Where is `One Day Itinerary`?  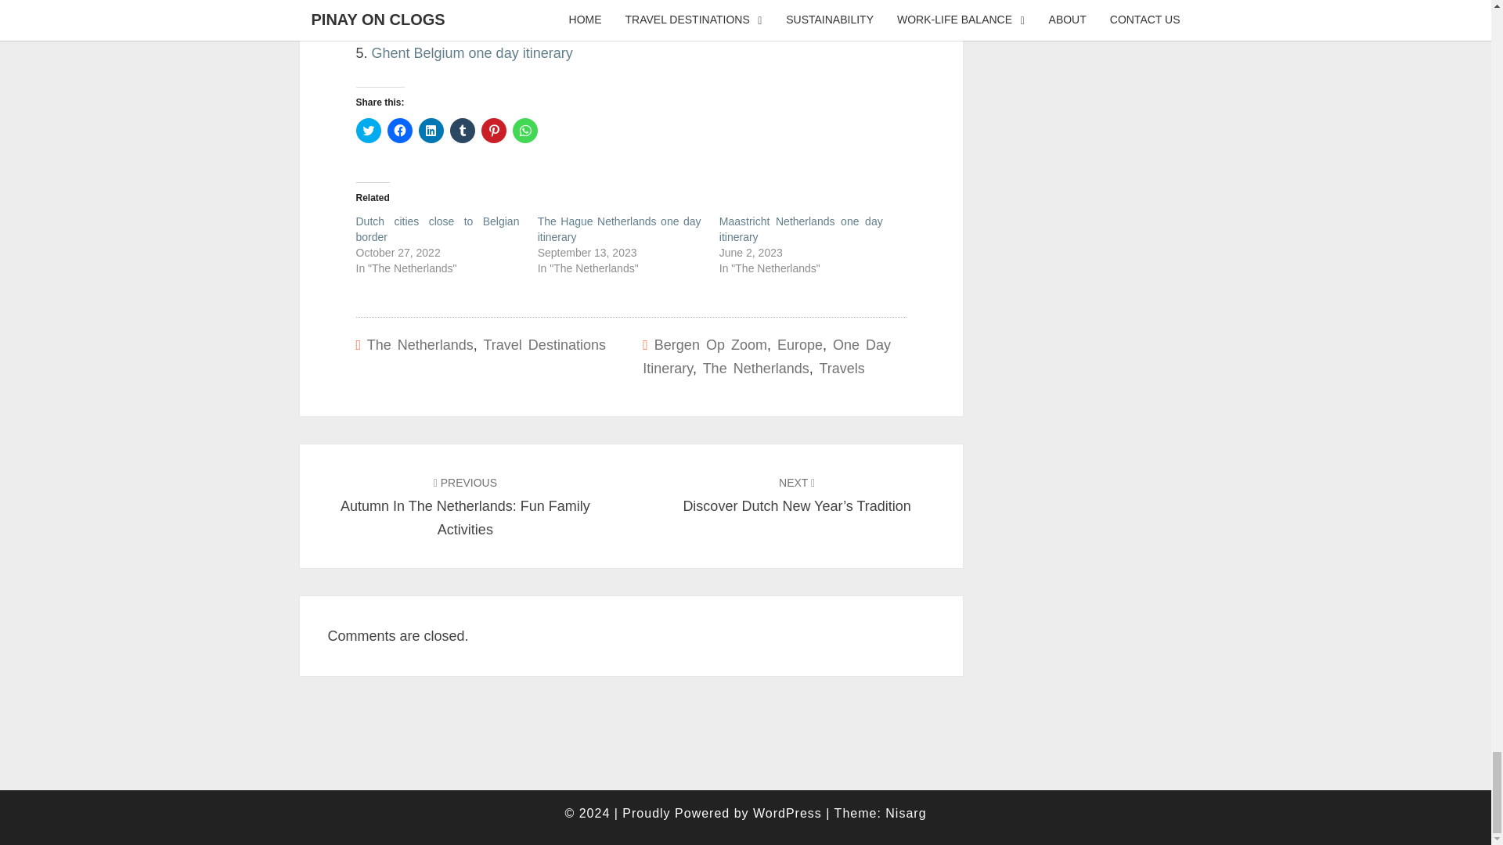
One Day Itinerary is located at coordinates (767, 357).